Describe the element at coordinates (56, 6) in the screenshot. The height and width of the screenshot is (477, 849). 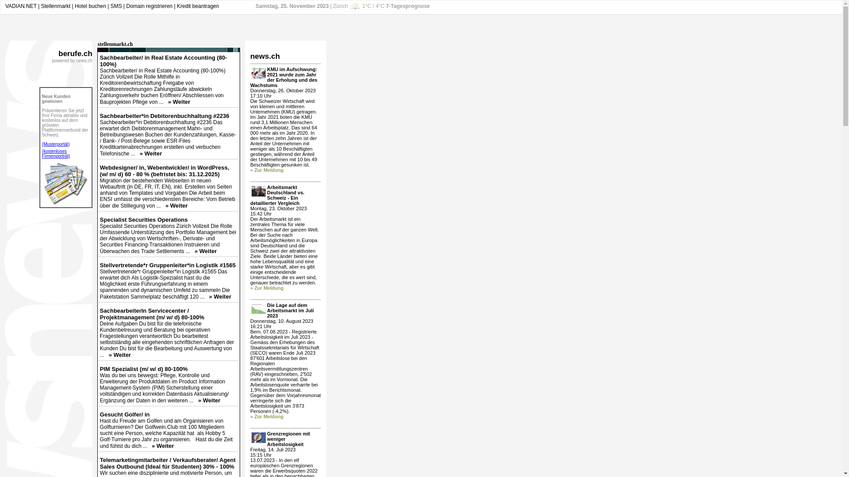
I see `Stellenmarkt` at that location.